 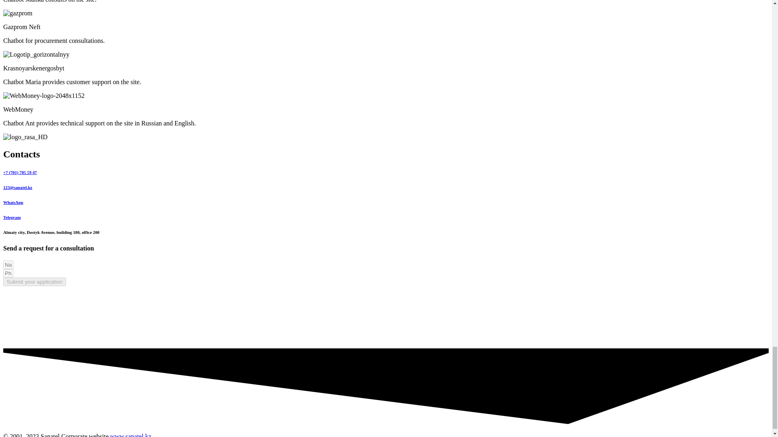 I want to click on Submit your application, so click(x=34, y=282).